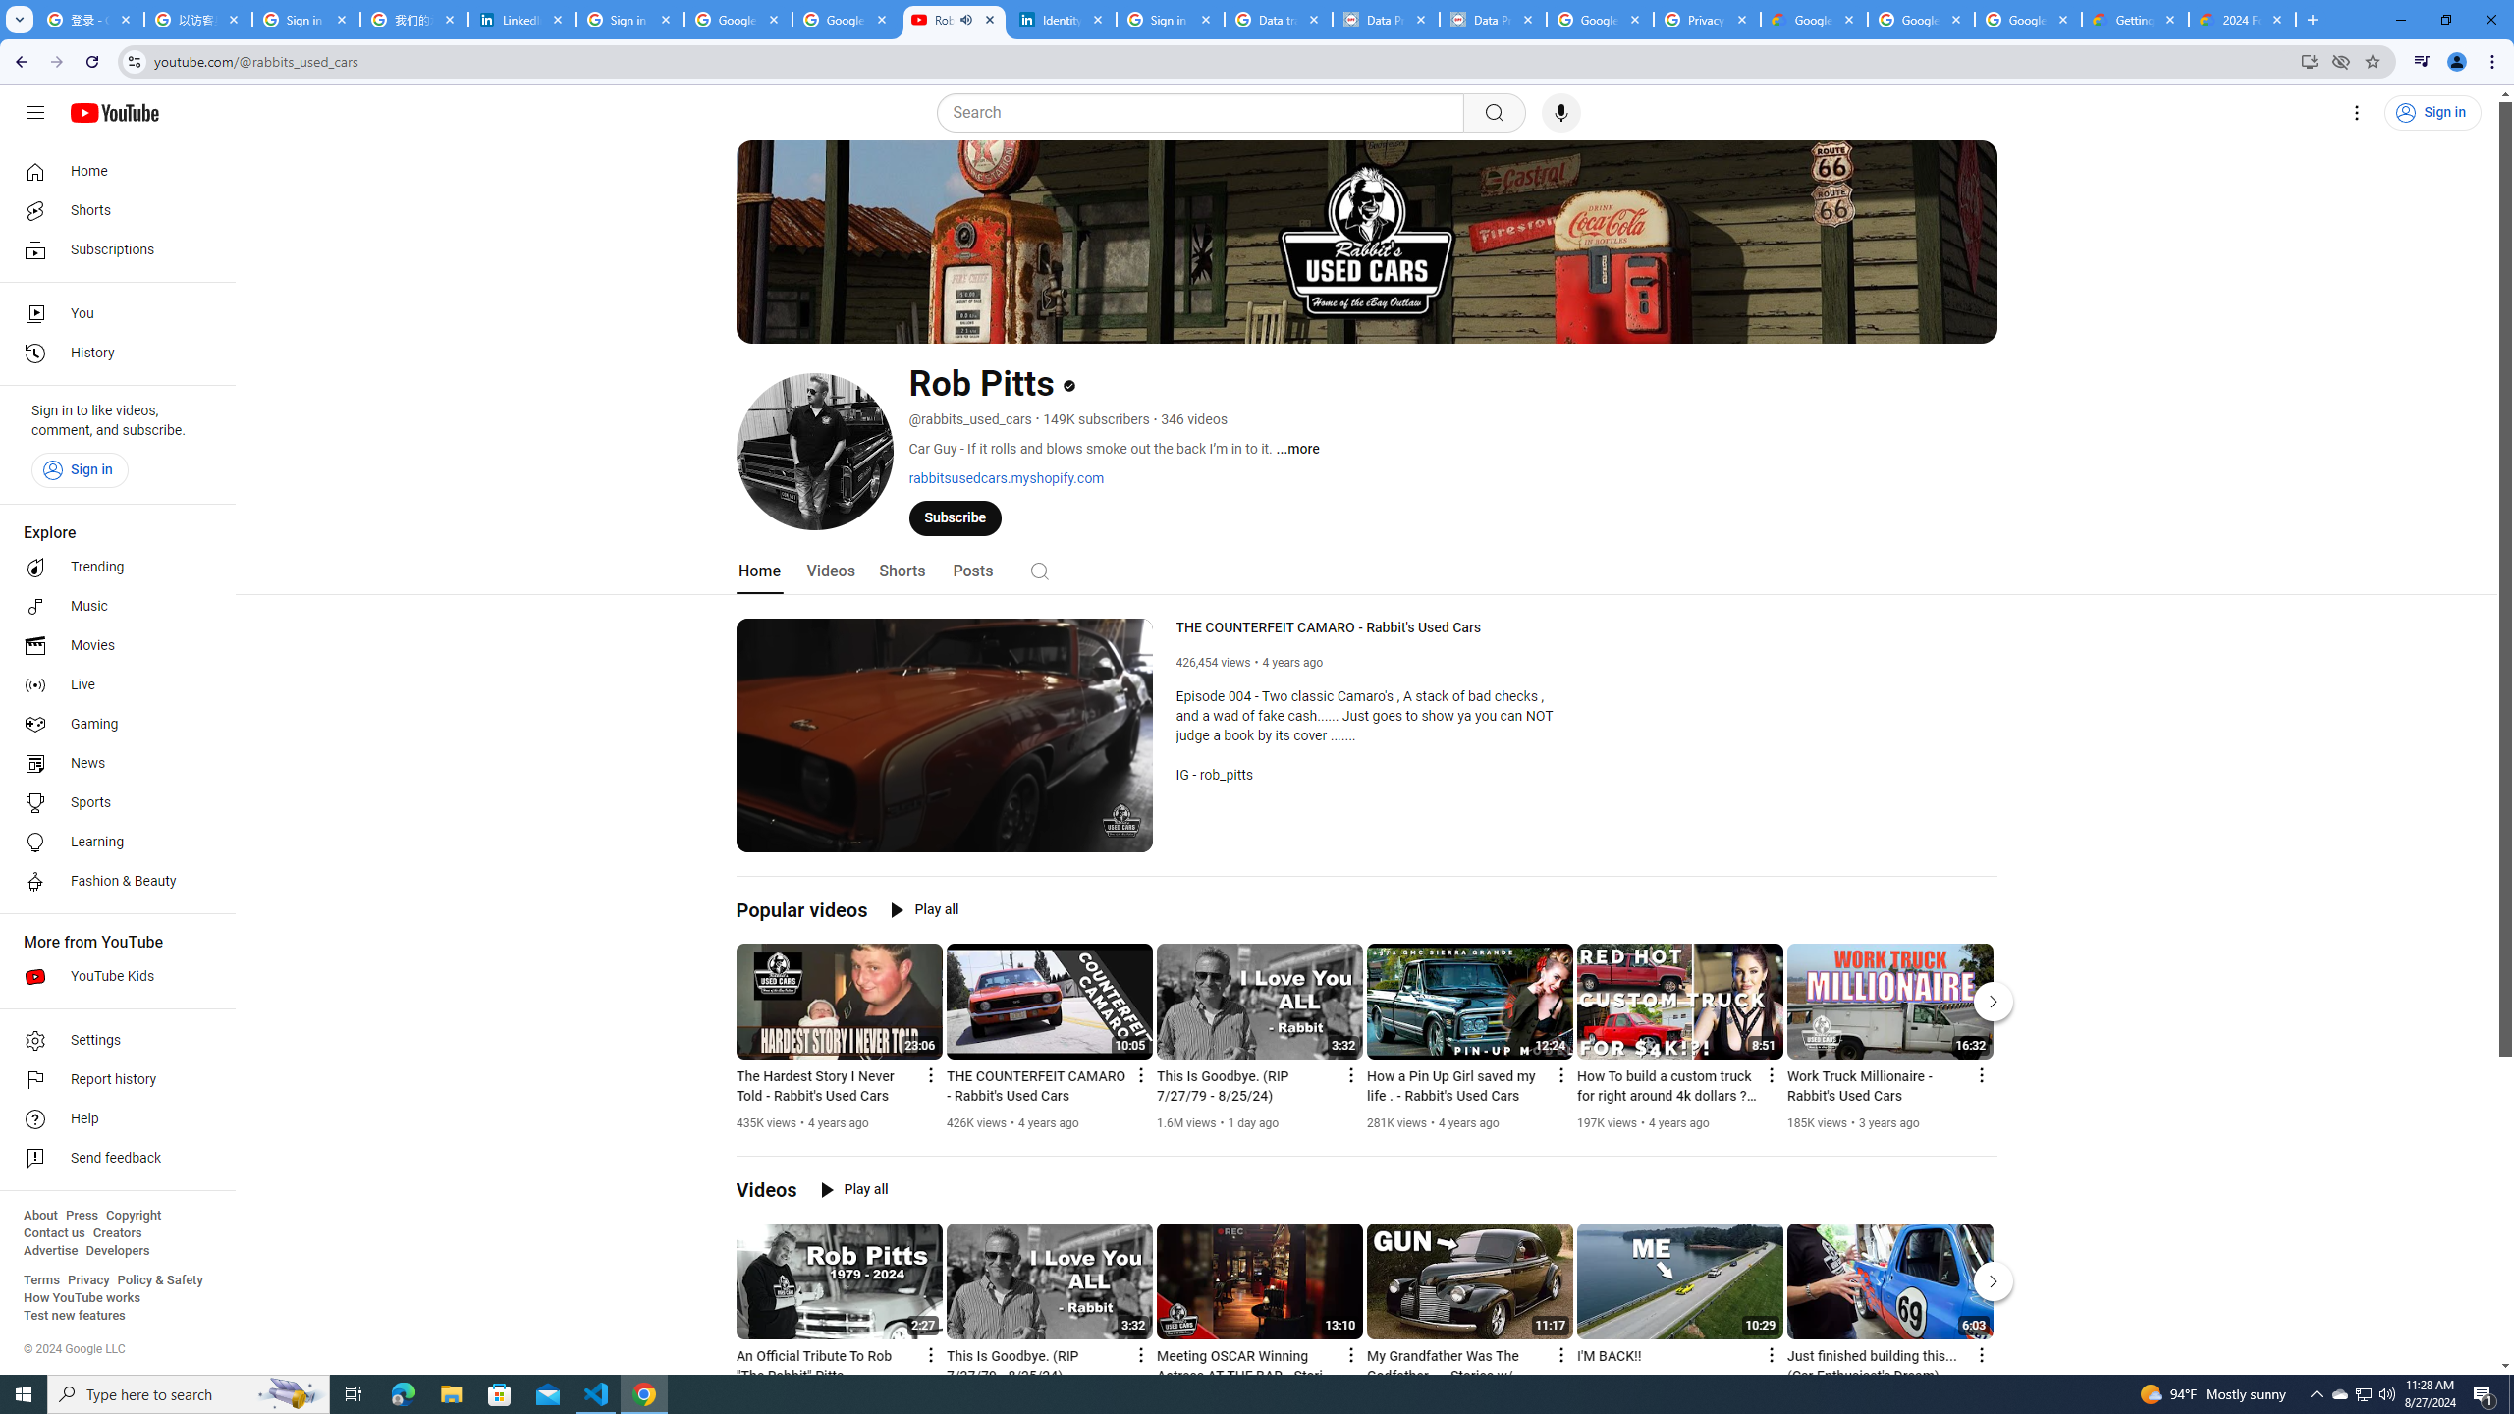  I want to click on Data Privacy Framework, so click(1493, 20).